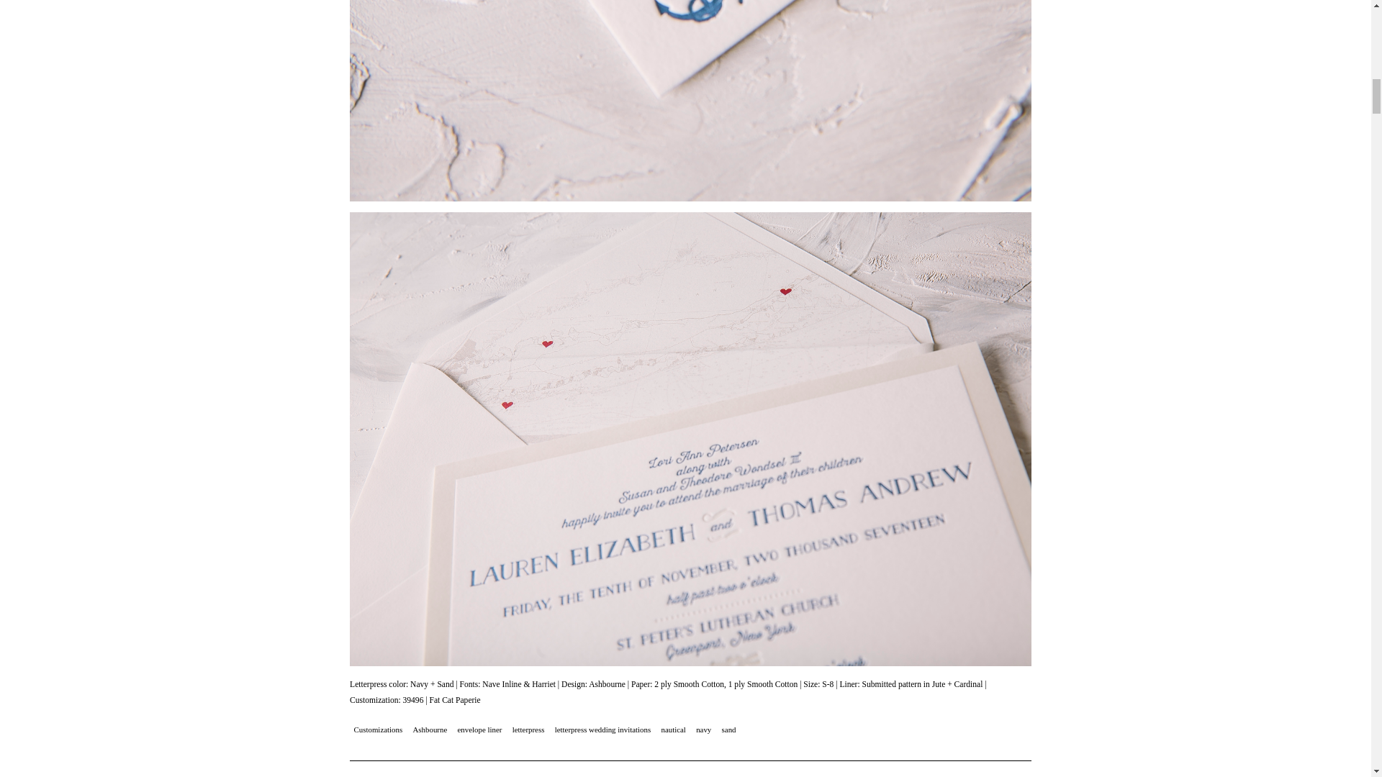 The height and width of the screenshot is (777, 1382). I want to click on View all posts in the category "Customizations", so click(377, 730).